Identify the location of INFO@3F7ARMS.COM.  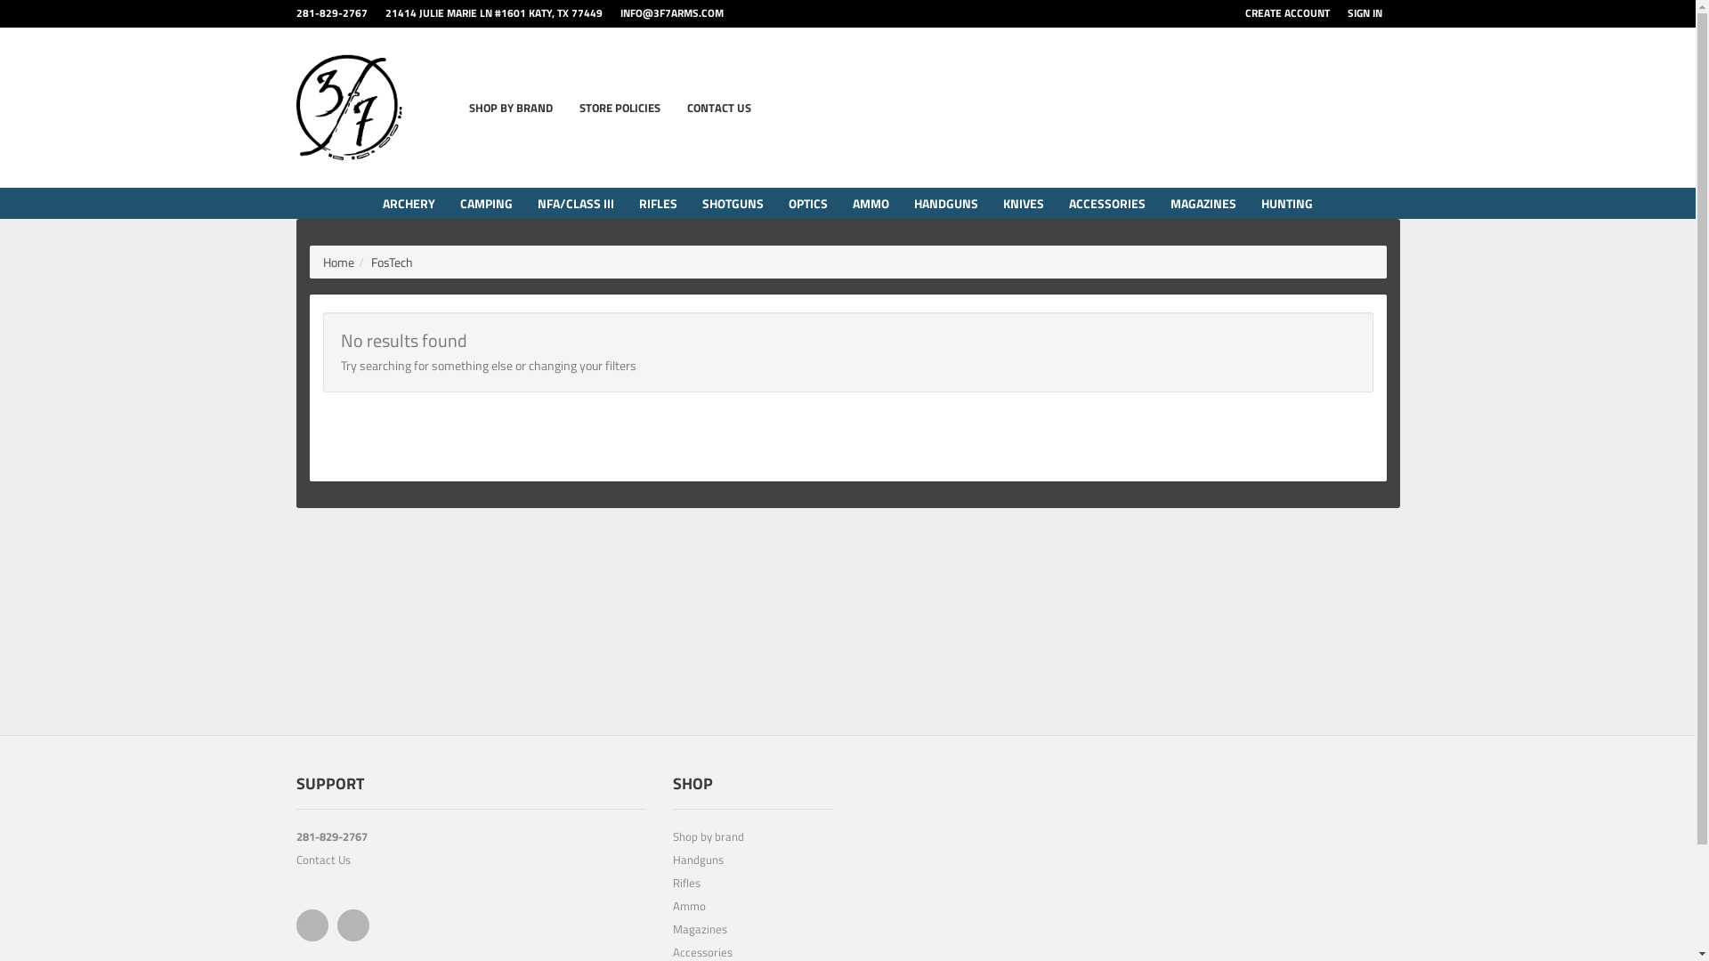
(680, 13).